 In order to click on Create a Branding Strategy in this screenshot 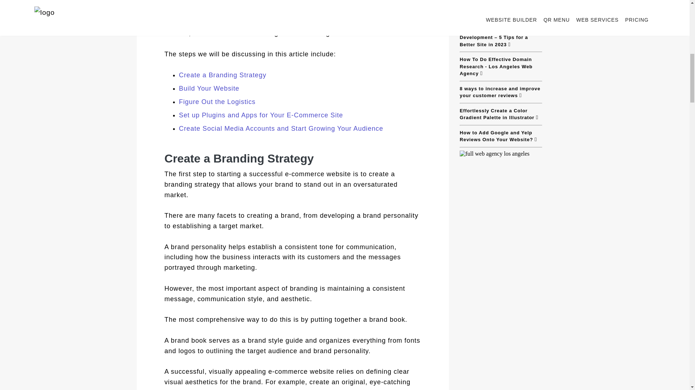, I will do `click(300, 75)`.